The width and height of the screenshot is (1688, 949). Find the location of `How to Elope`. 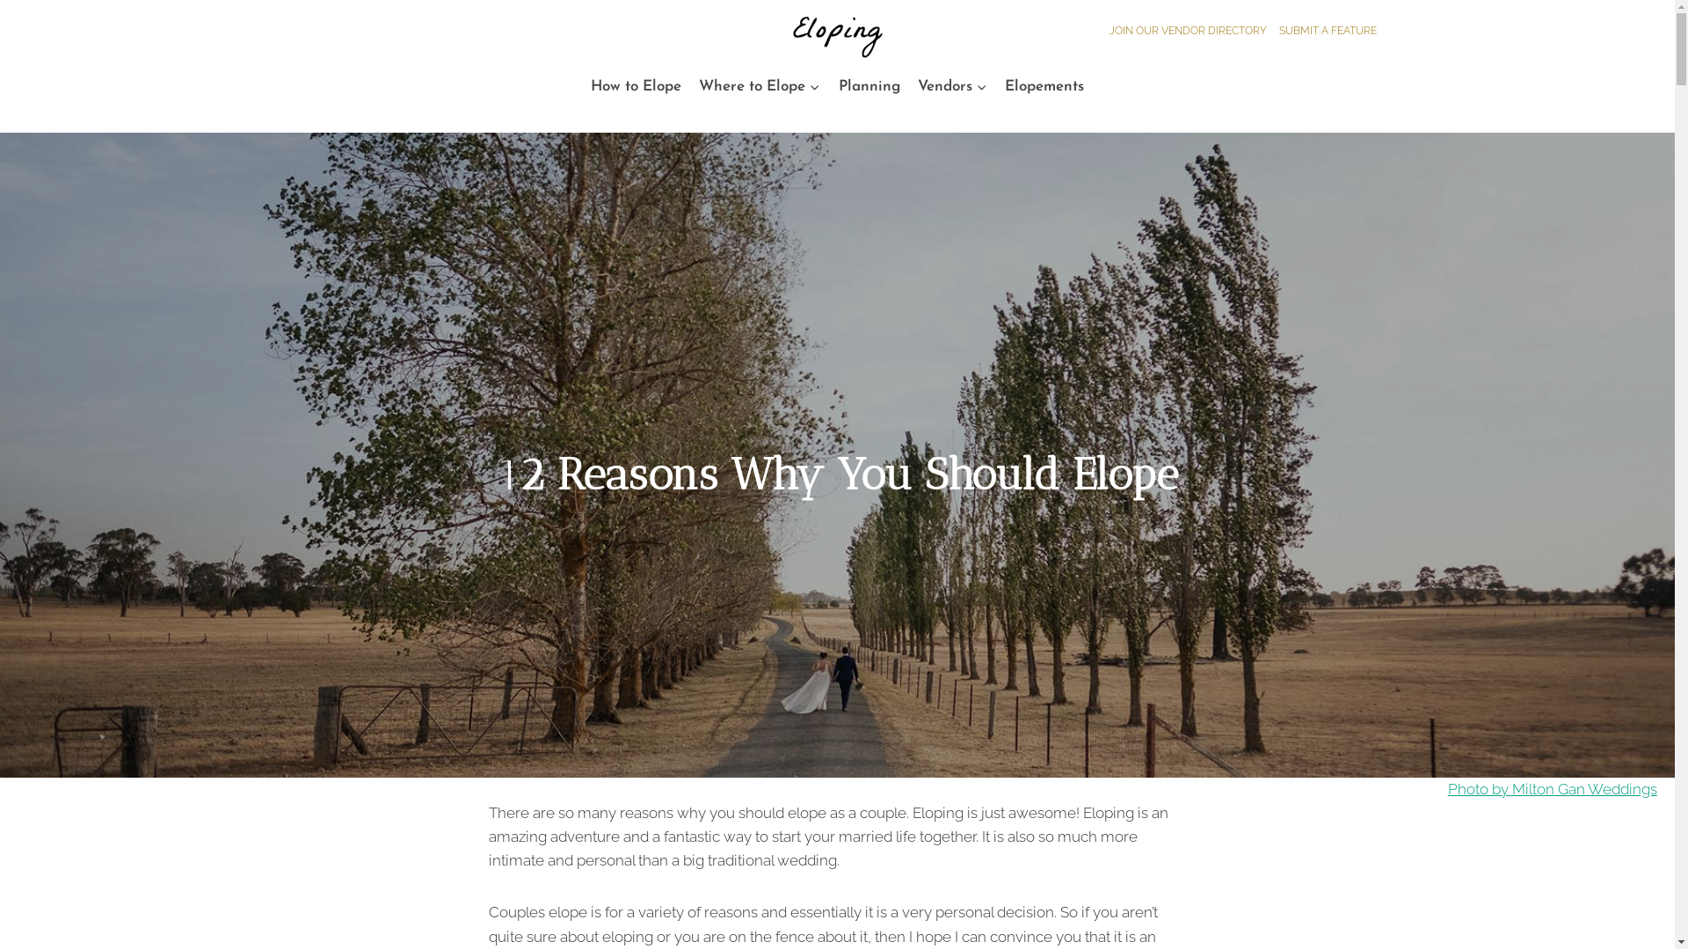

How to Elope is located at coordinates (637, 86).